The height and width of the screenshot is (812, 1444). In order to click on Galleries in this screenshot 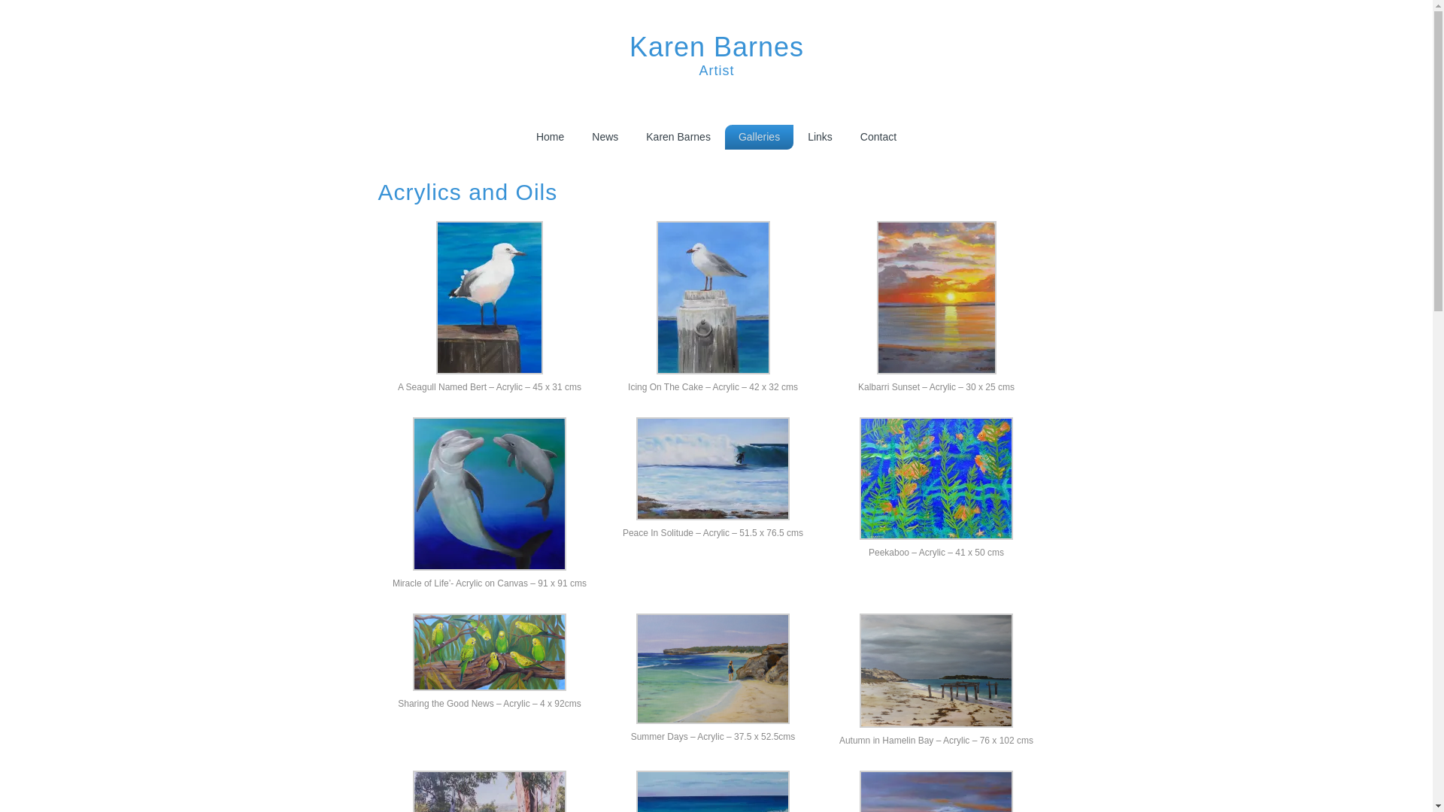, I will do `click(760, 137)`.